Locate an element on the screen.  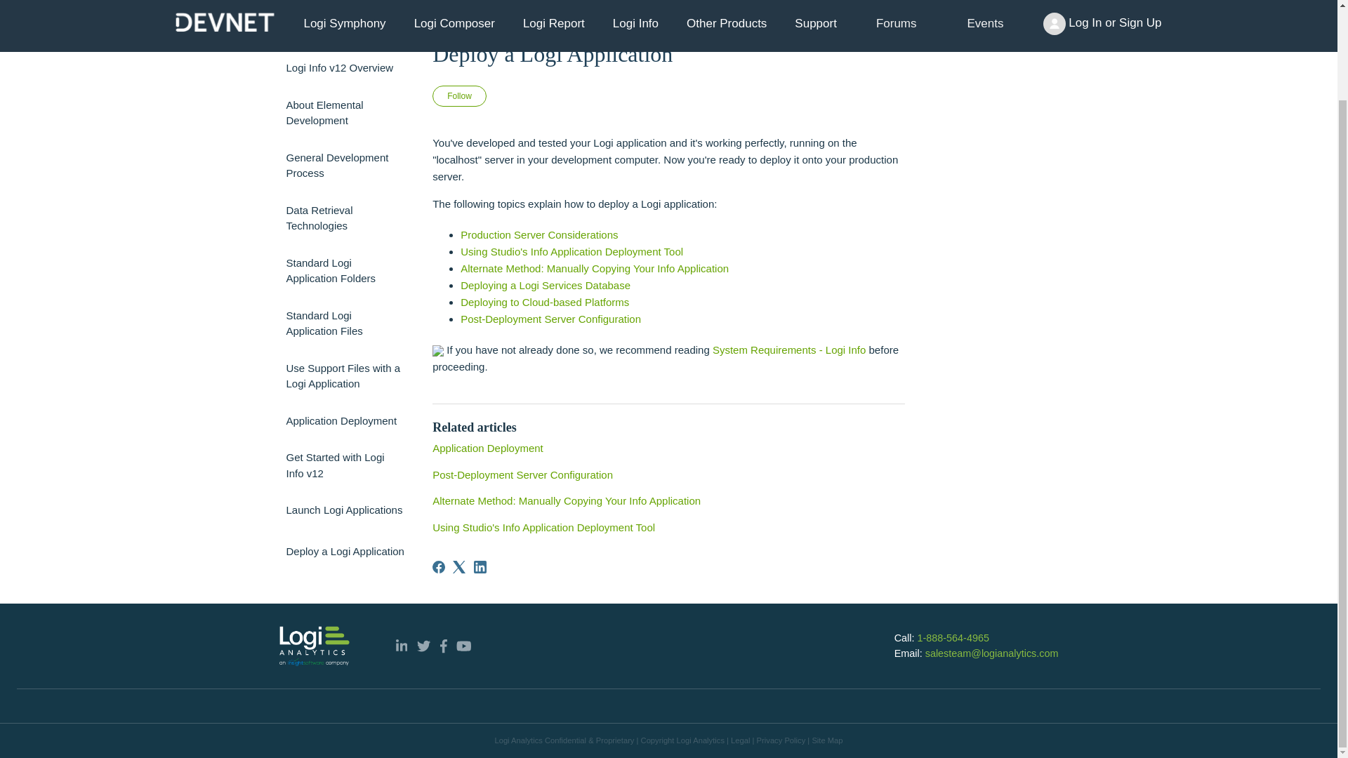
Find Logi Analytics on YouTube is located at coordinates (464, 646).